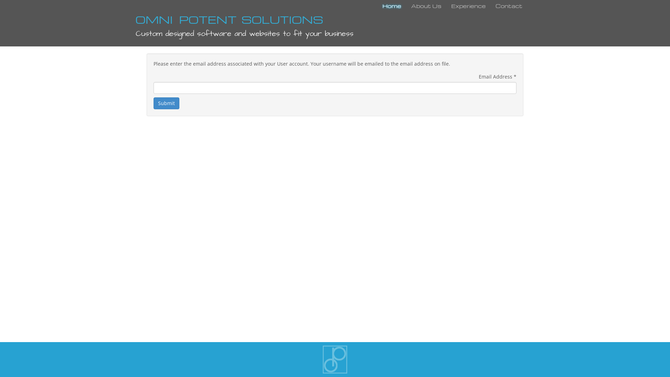 This screenshot has width=670, height=377. I want to click on Submit, so click(166, 103).